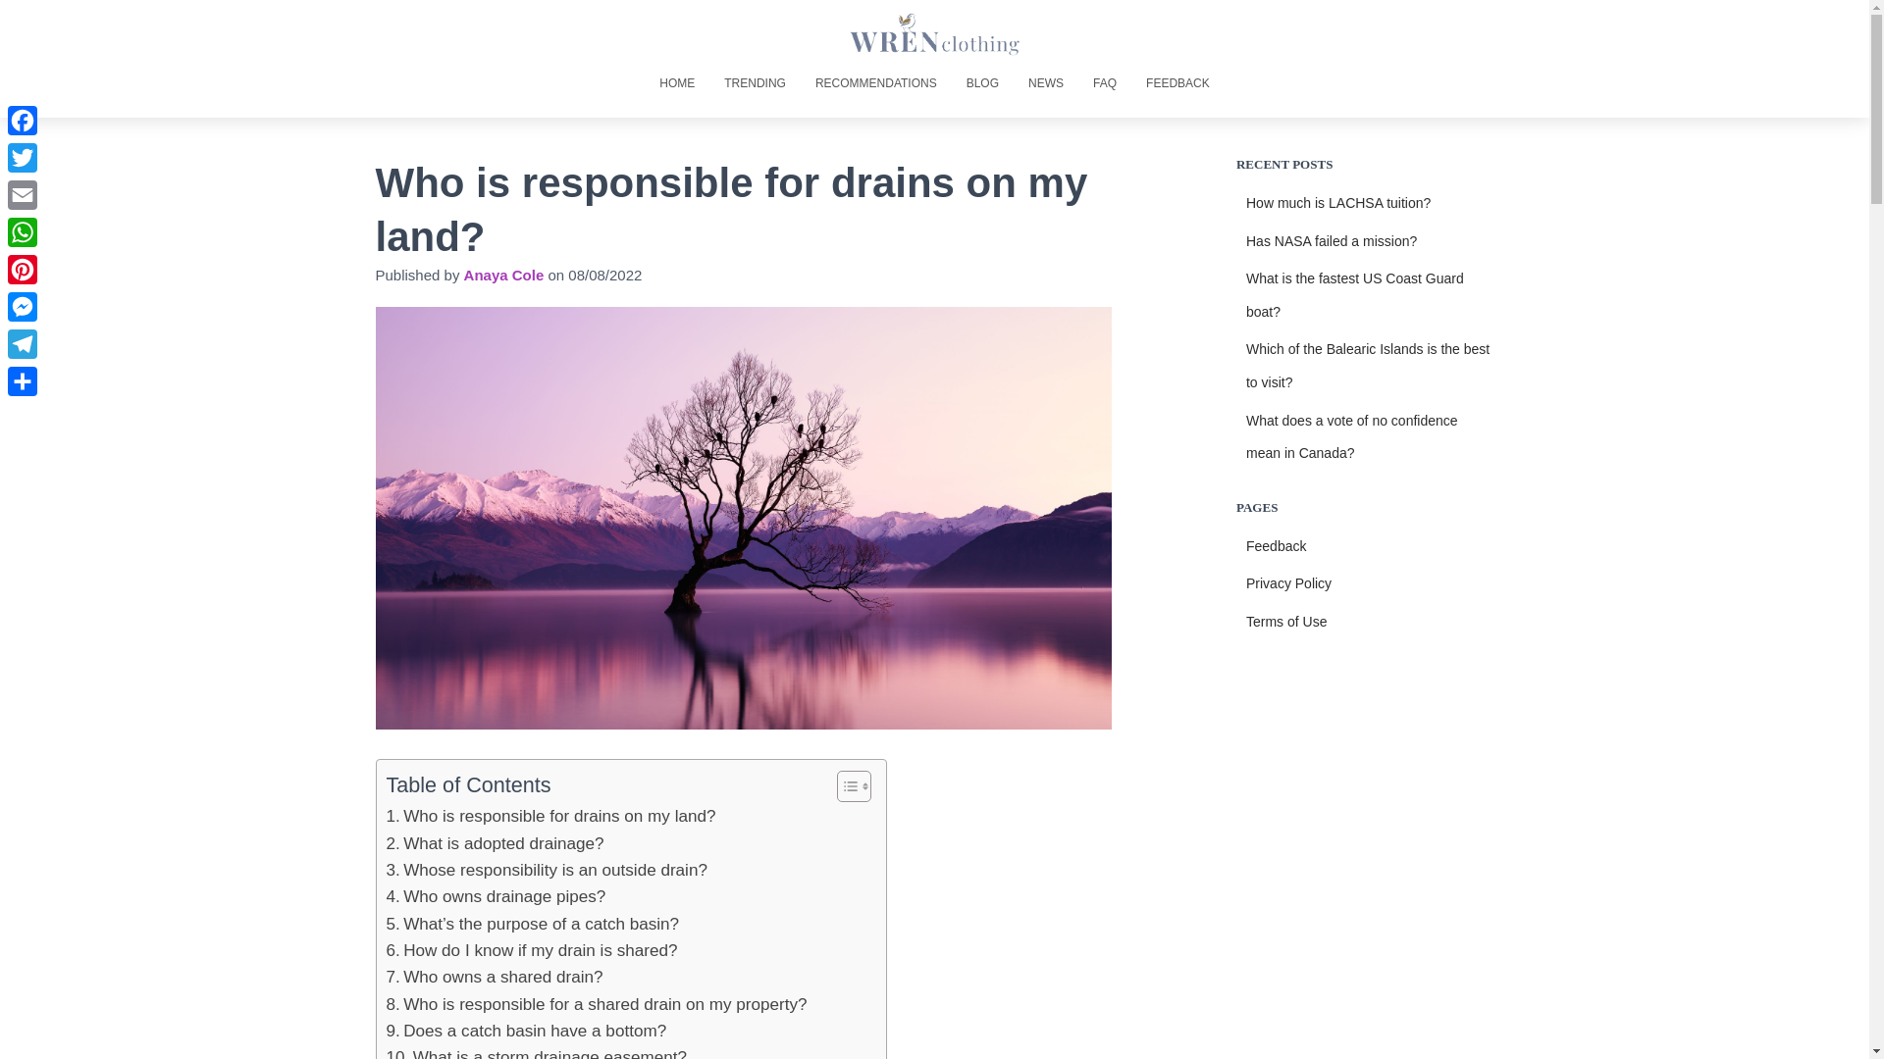  Describe the element at coordinates (677, 83) in the screenshot. I see `Home` at that location.